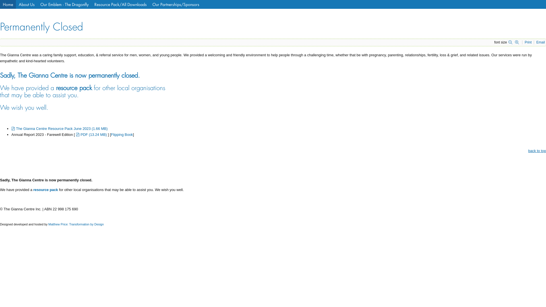 The height and width of the screenshot is (307, 546). Describe the element at coordinates (74, 88) in the screenshot. I see `resource pack` at that location.